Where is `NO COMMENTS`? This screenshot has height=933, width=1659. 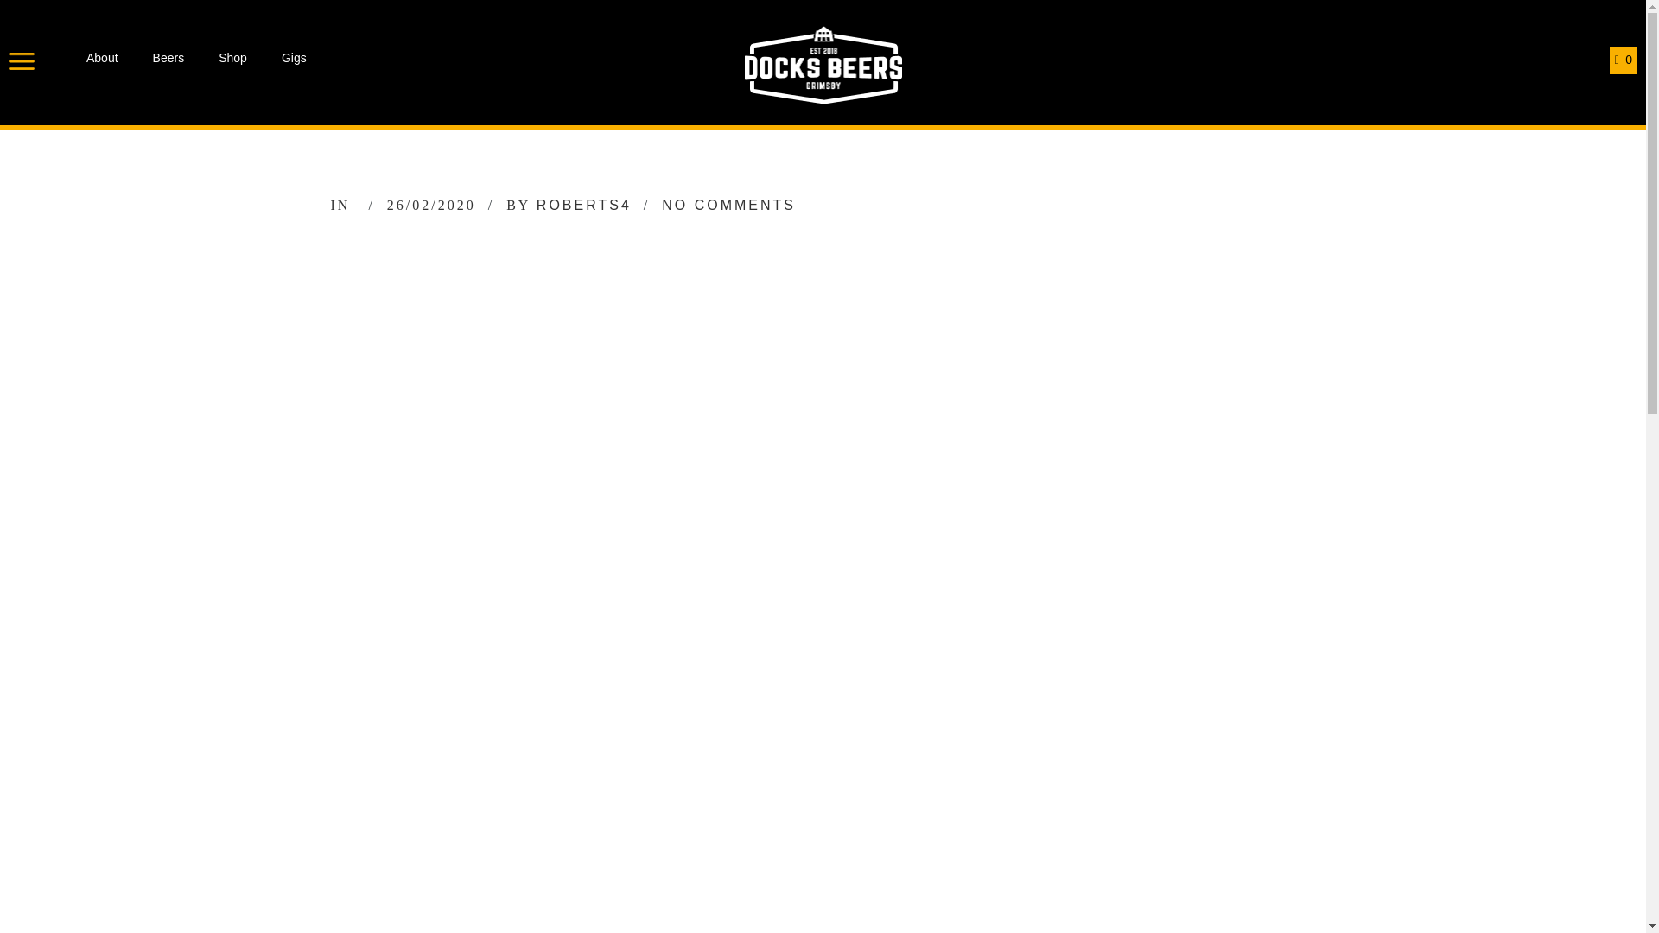
NO COMMENTS is located at coordinates (729, 205).